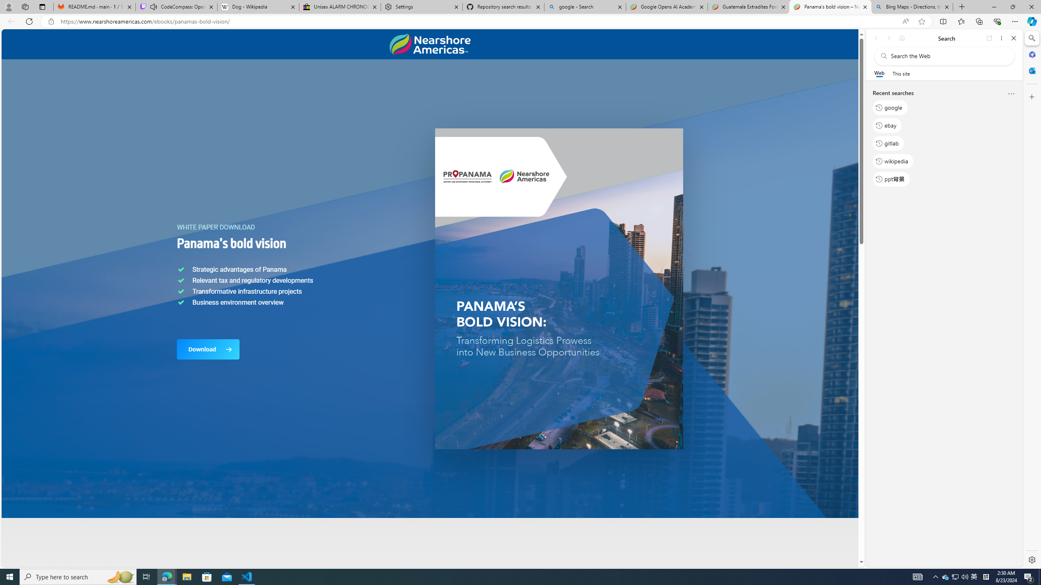  I want to click on Personal Profile, so click(9, 6).